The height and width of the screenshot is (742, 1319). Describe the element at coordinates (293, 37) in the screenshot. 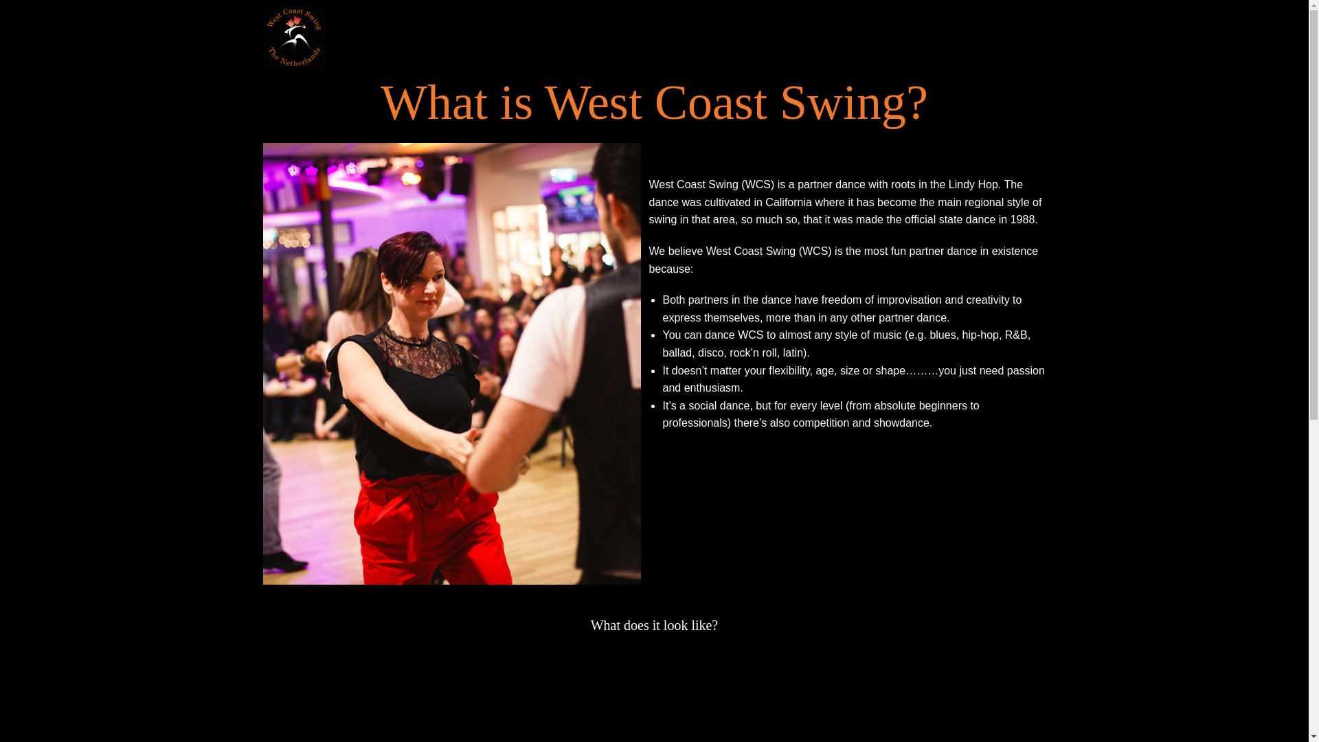

I see `.` at that location.